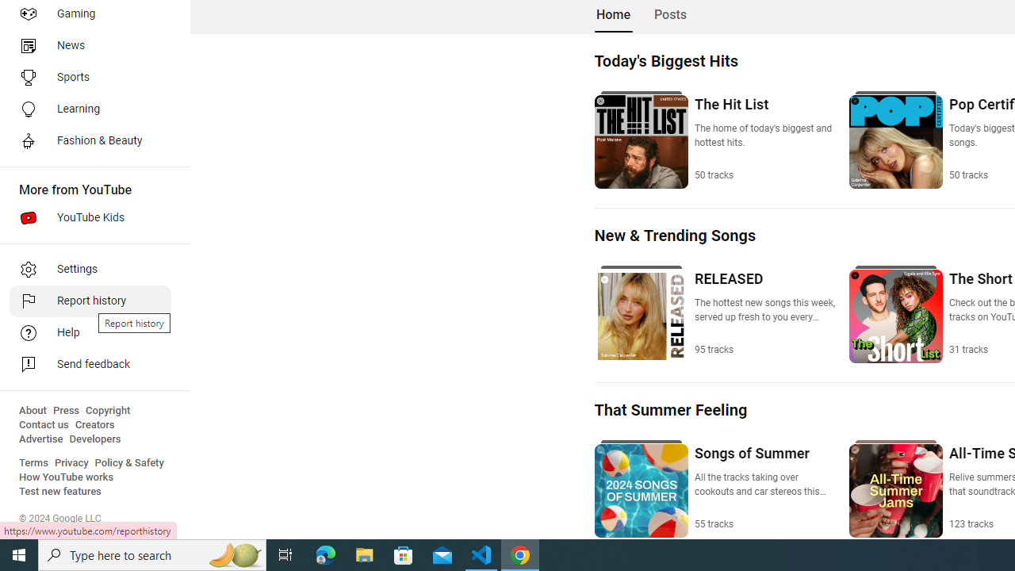 The width and height of the screenshot is (1015, 571). I want to click on Policy & Safety, so click(129, 463).